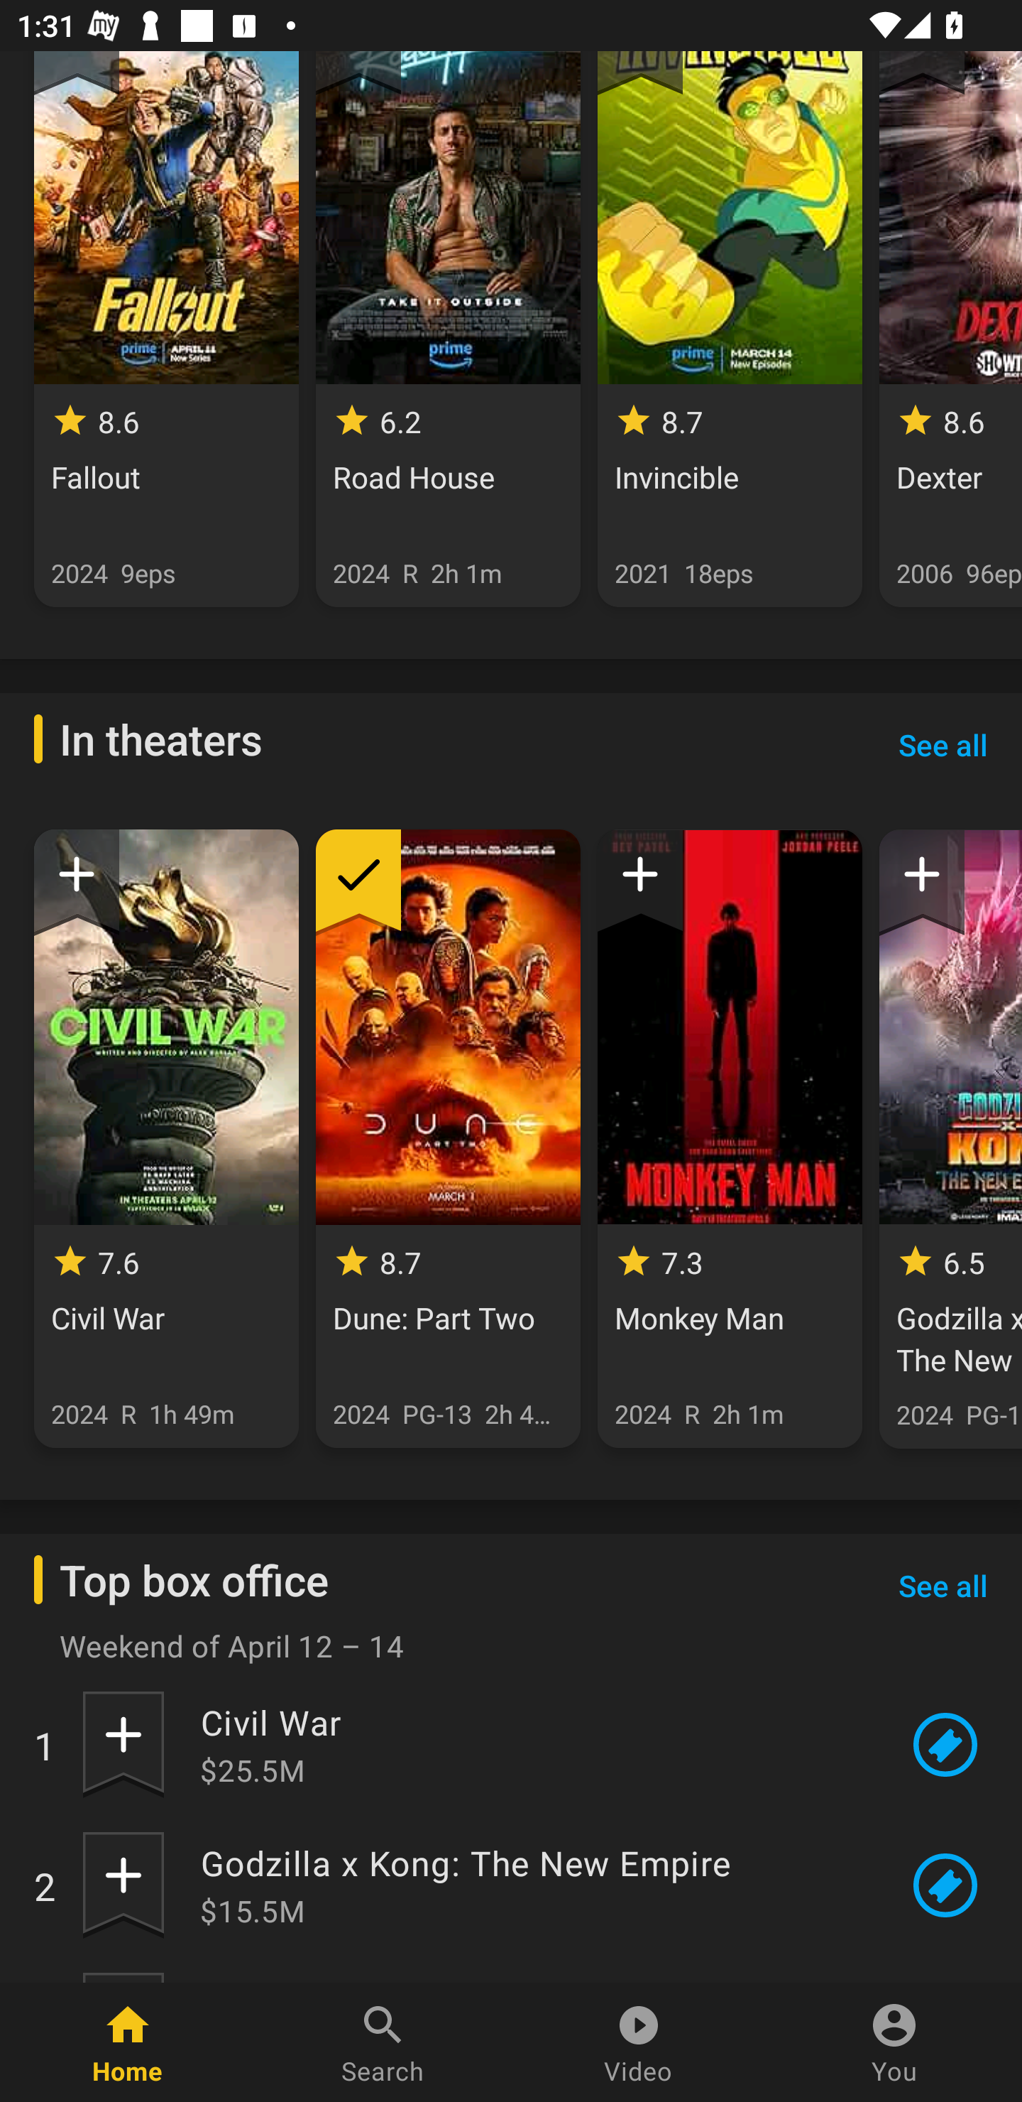 The height and width of the screenshot is (2102, 1022). Describe the element at coordinates (639, 2042) in the screenshot. I see `Video` at that location.